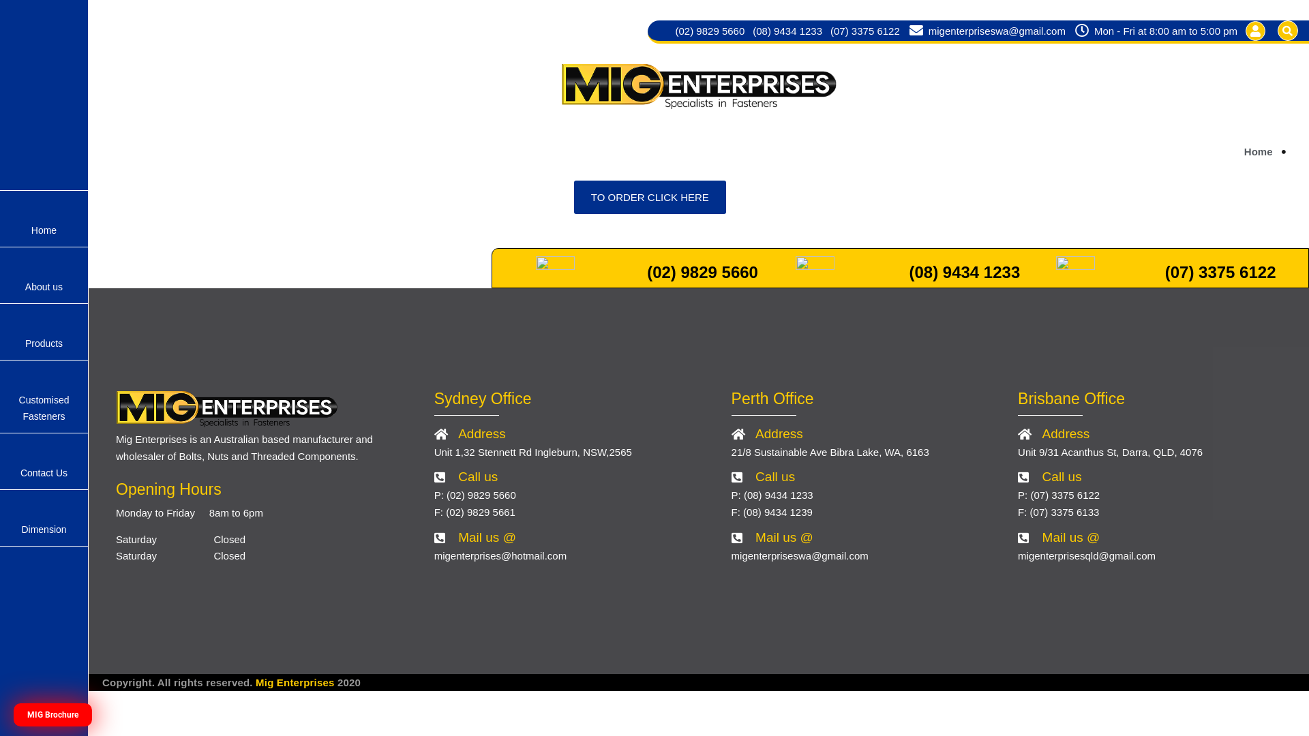  I want to click on MIG Brochure, so click(53, 714).